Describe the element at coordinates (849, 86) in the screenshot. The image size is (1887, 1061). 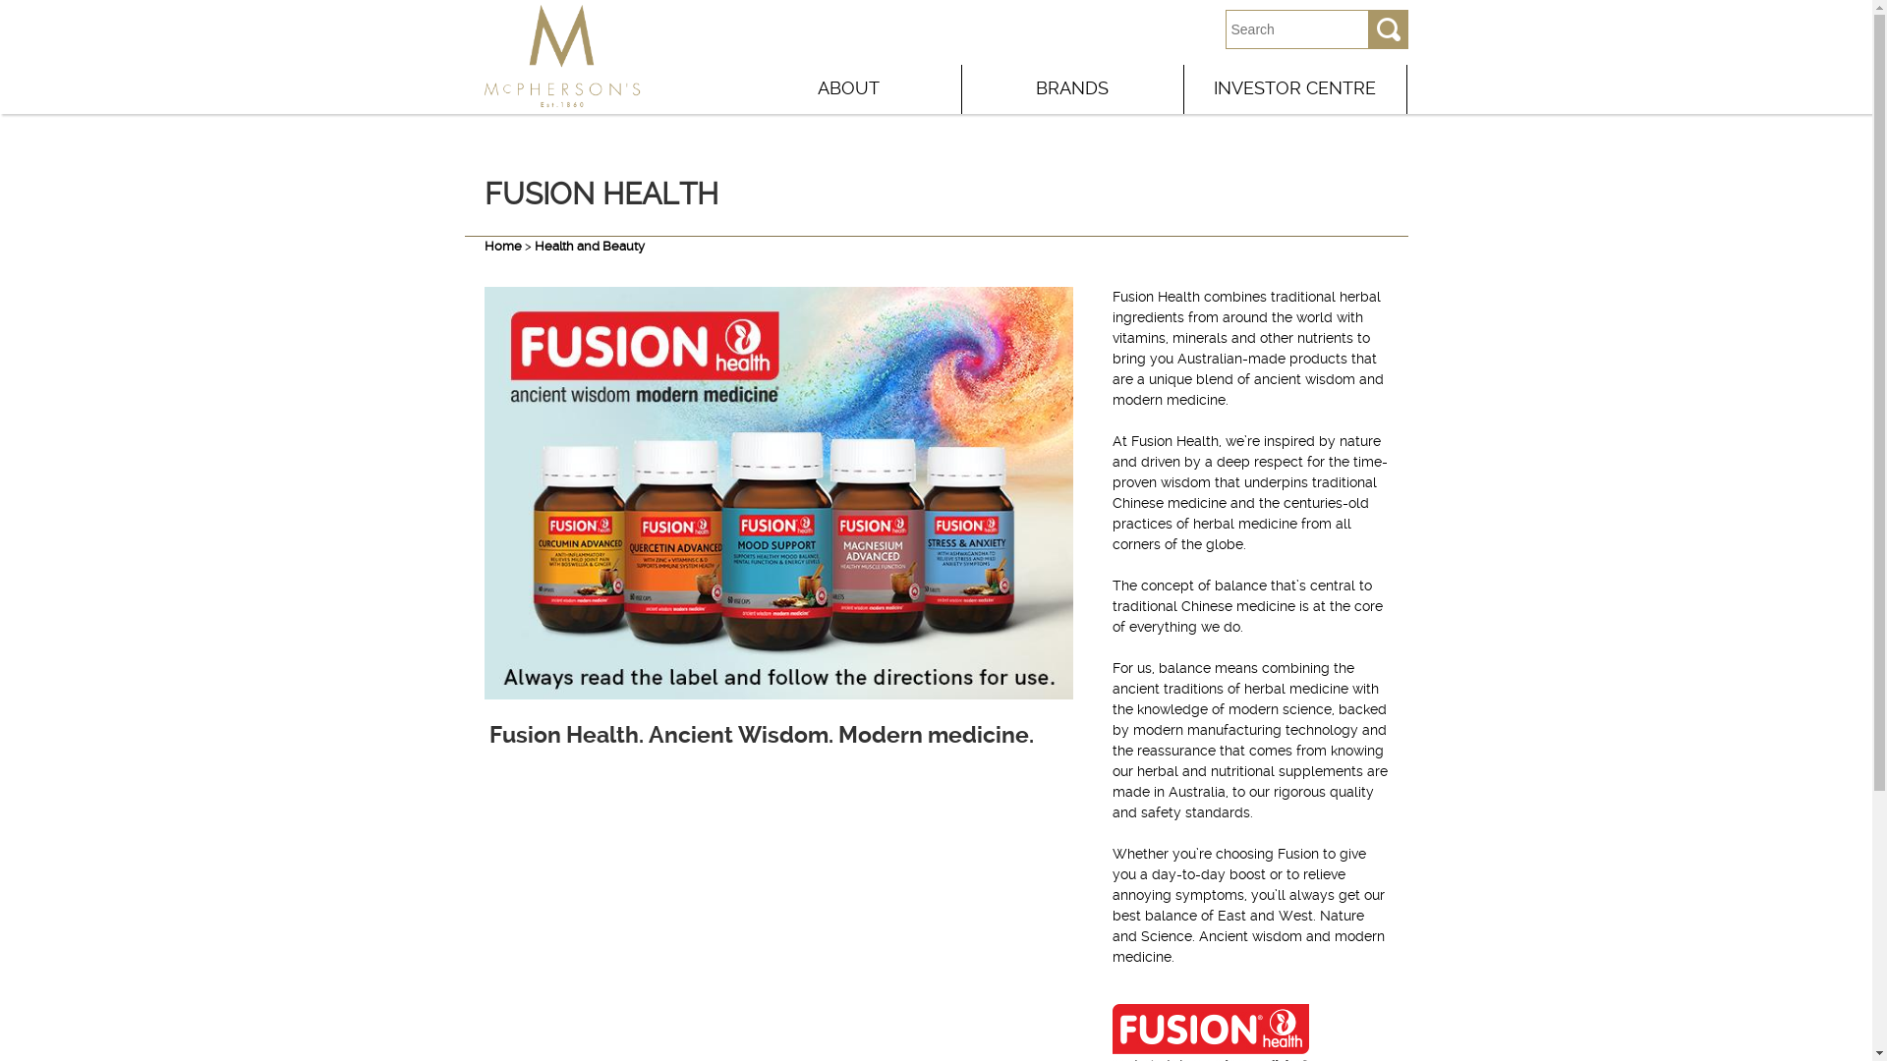
I see `ABOUT` at that location.